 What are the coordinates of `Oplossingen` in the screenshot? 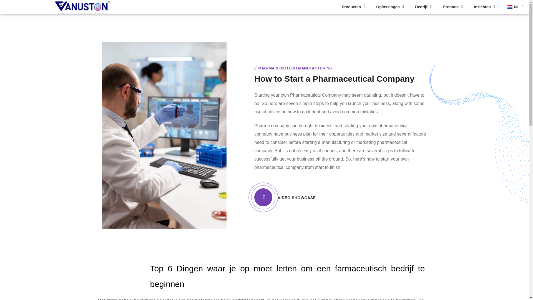 It's located at (390, 7).